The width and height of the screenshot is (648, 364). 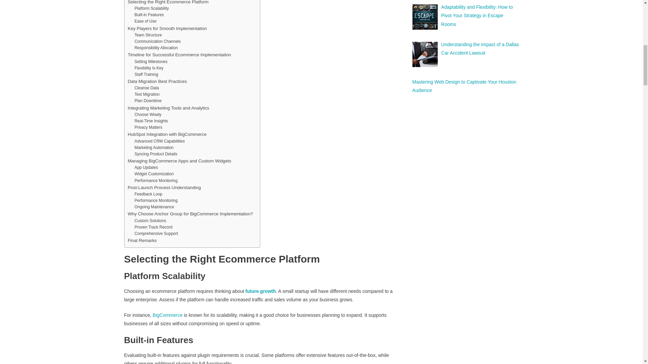 What do you see at coordinates (157, 41) in the screenshot?
I see `Communication Channels` at bounding box center [157, 41].